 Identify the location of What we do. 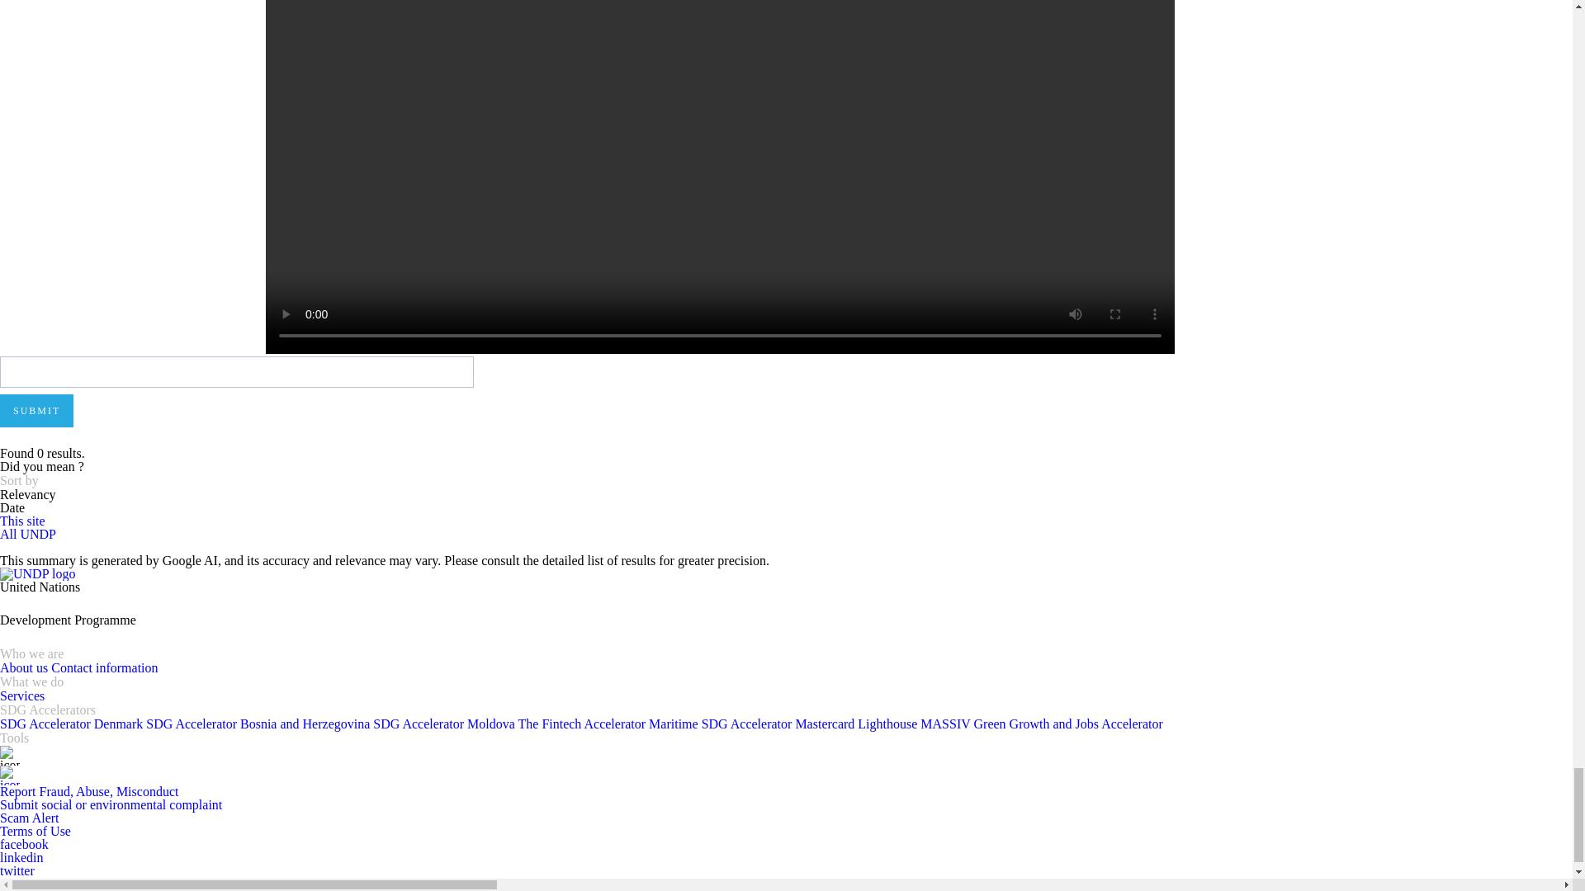
(31, 681).